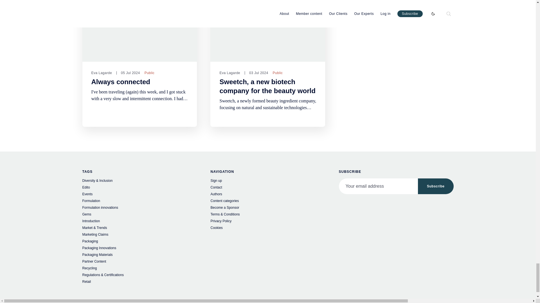  Describe the element at coordinates (101, 73) in the screenshot. I see `Eva Lagarde` at that location.